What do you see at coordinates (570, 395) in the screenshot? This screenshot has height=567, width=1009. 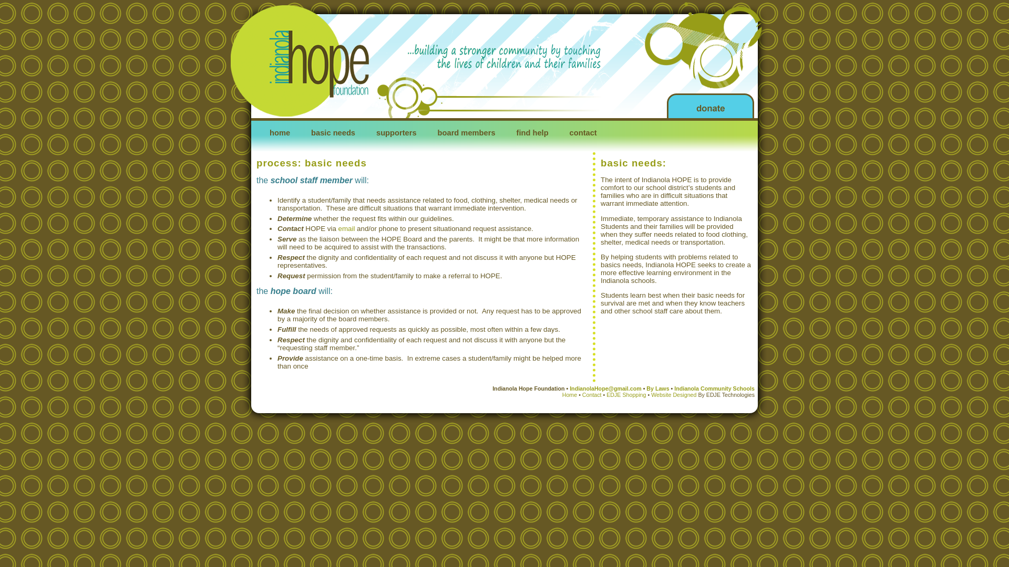 I see `Home` at bounding box center [570, 395].